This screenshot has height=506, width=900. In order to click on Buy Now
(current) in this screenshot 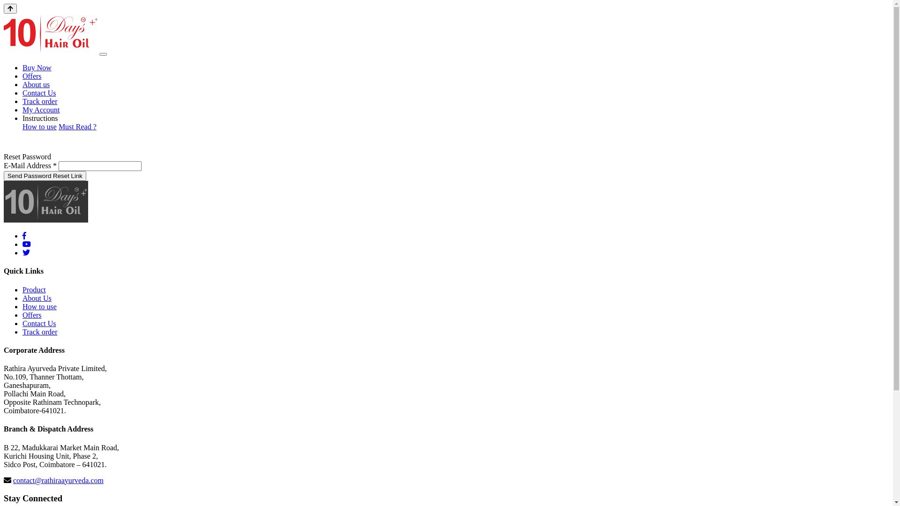, I will do `click(37, 67)`.